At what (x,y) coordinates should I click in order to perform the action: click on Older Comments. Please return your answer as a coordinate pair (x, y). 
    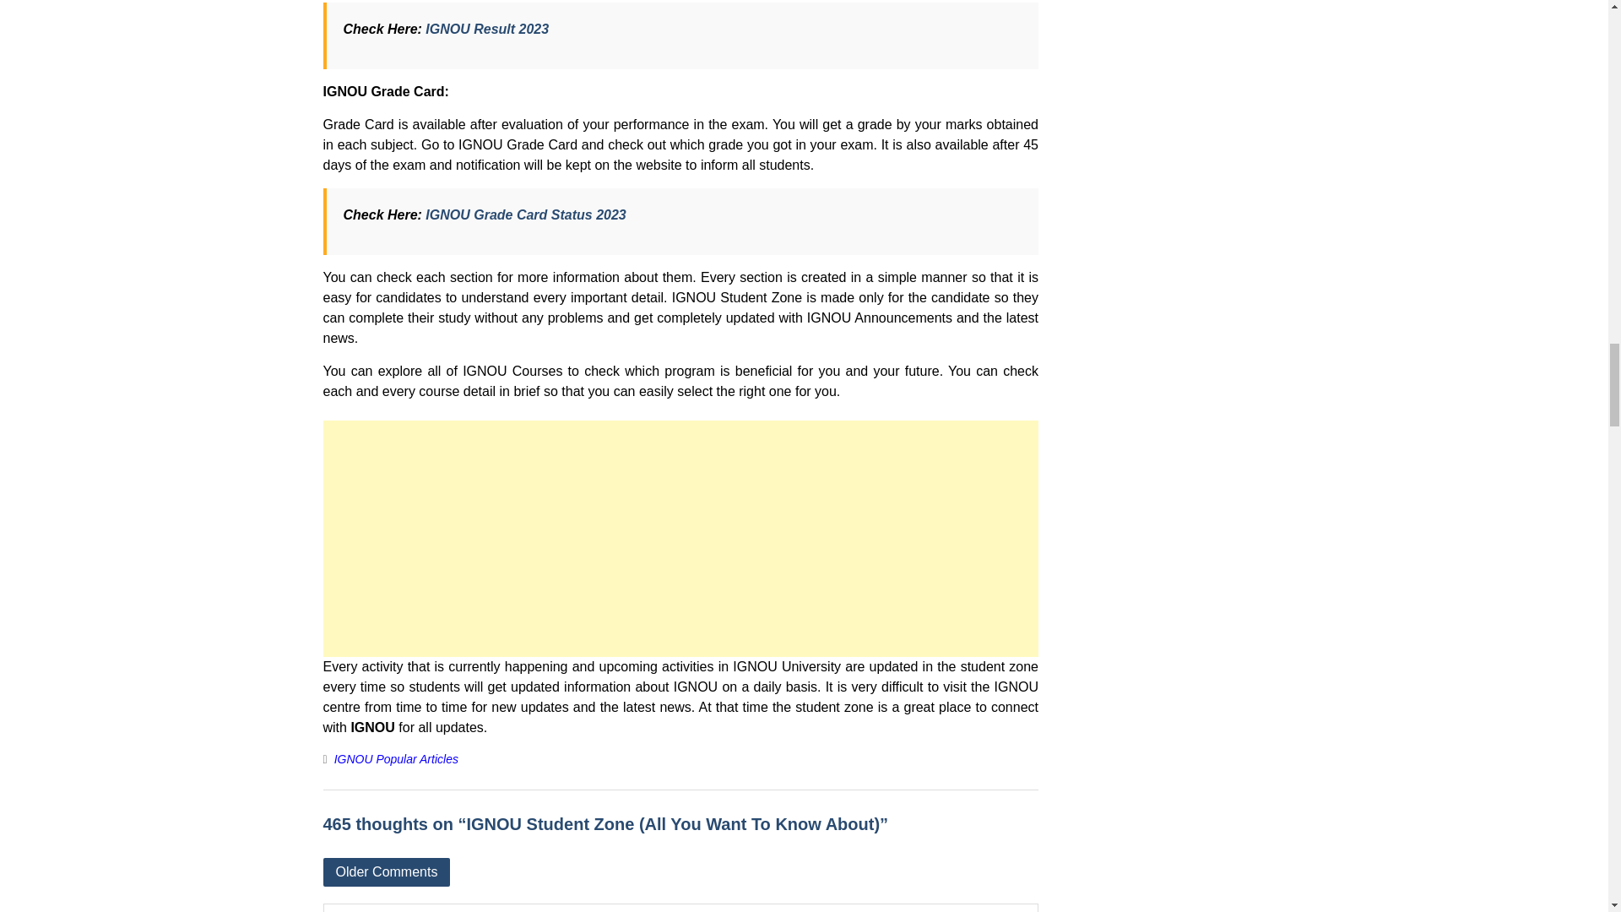
    Looking at the image, I should click on (387, 871).